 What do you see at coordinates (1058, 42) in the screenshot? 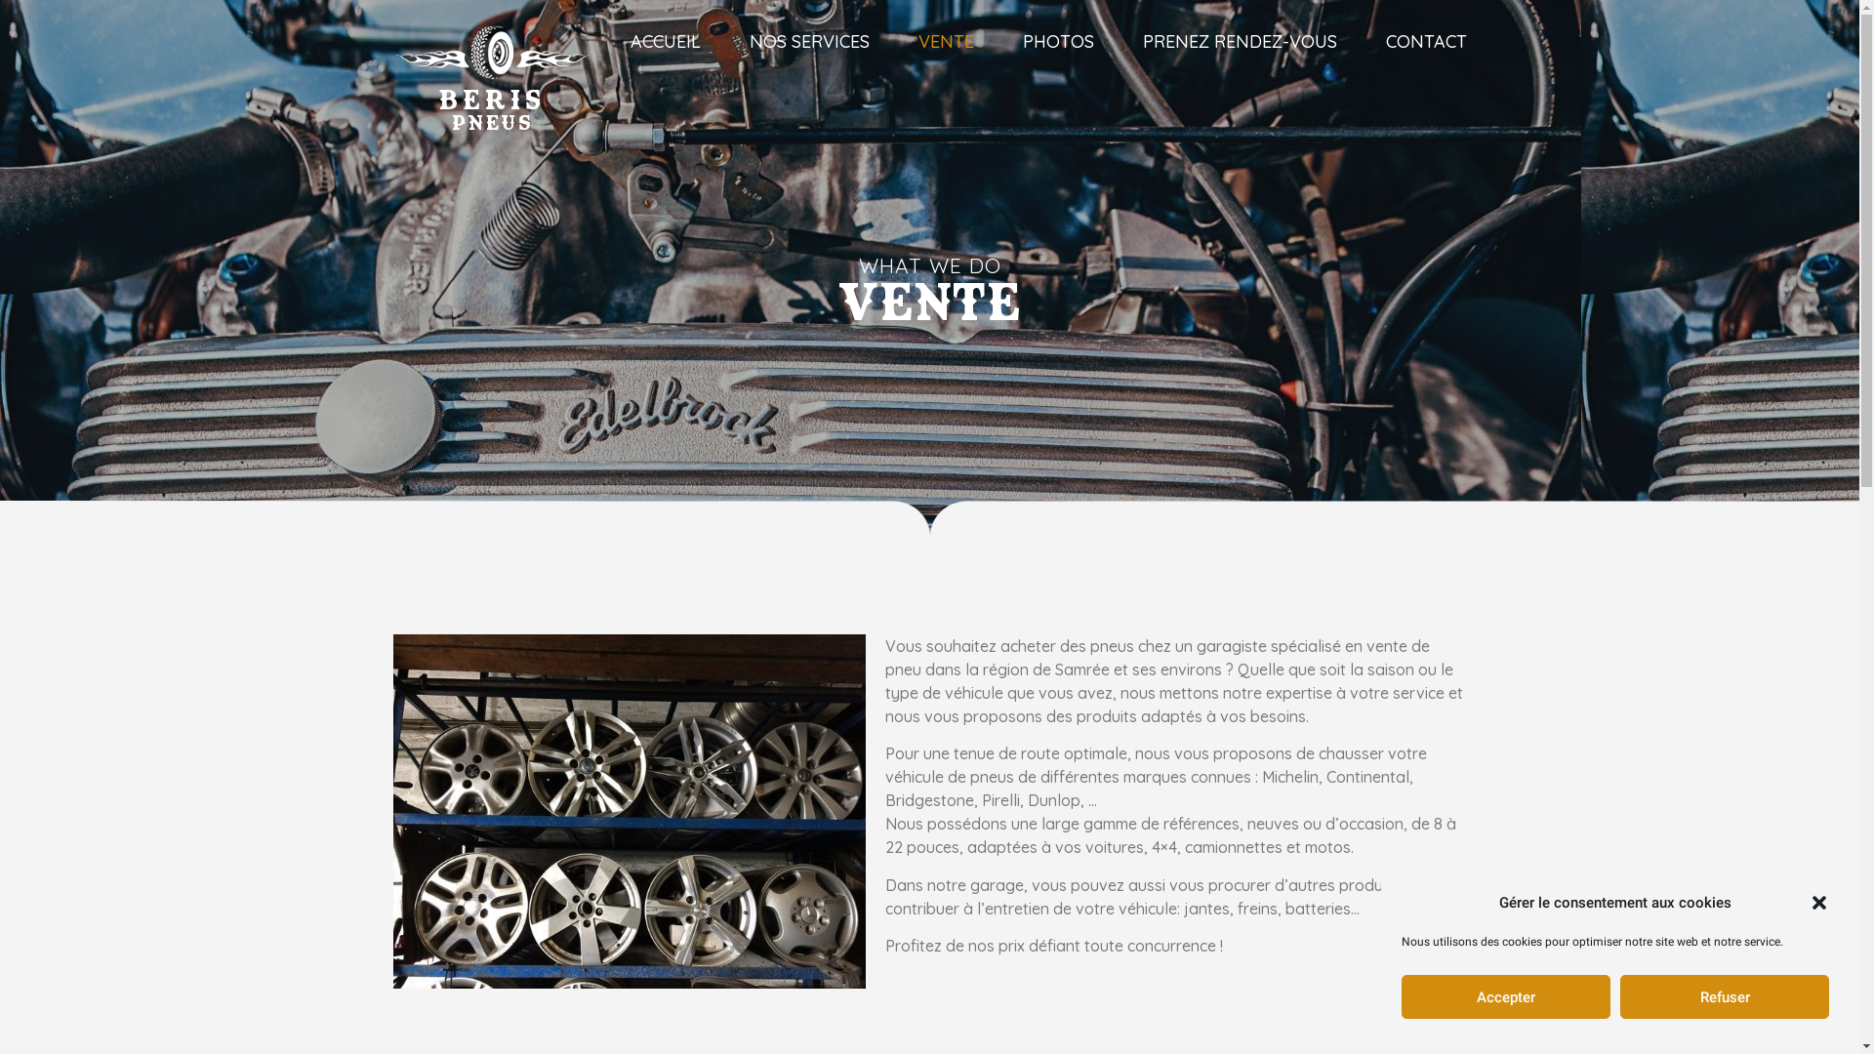
I see `PHOTOS` at bounding box center [1058, 42].